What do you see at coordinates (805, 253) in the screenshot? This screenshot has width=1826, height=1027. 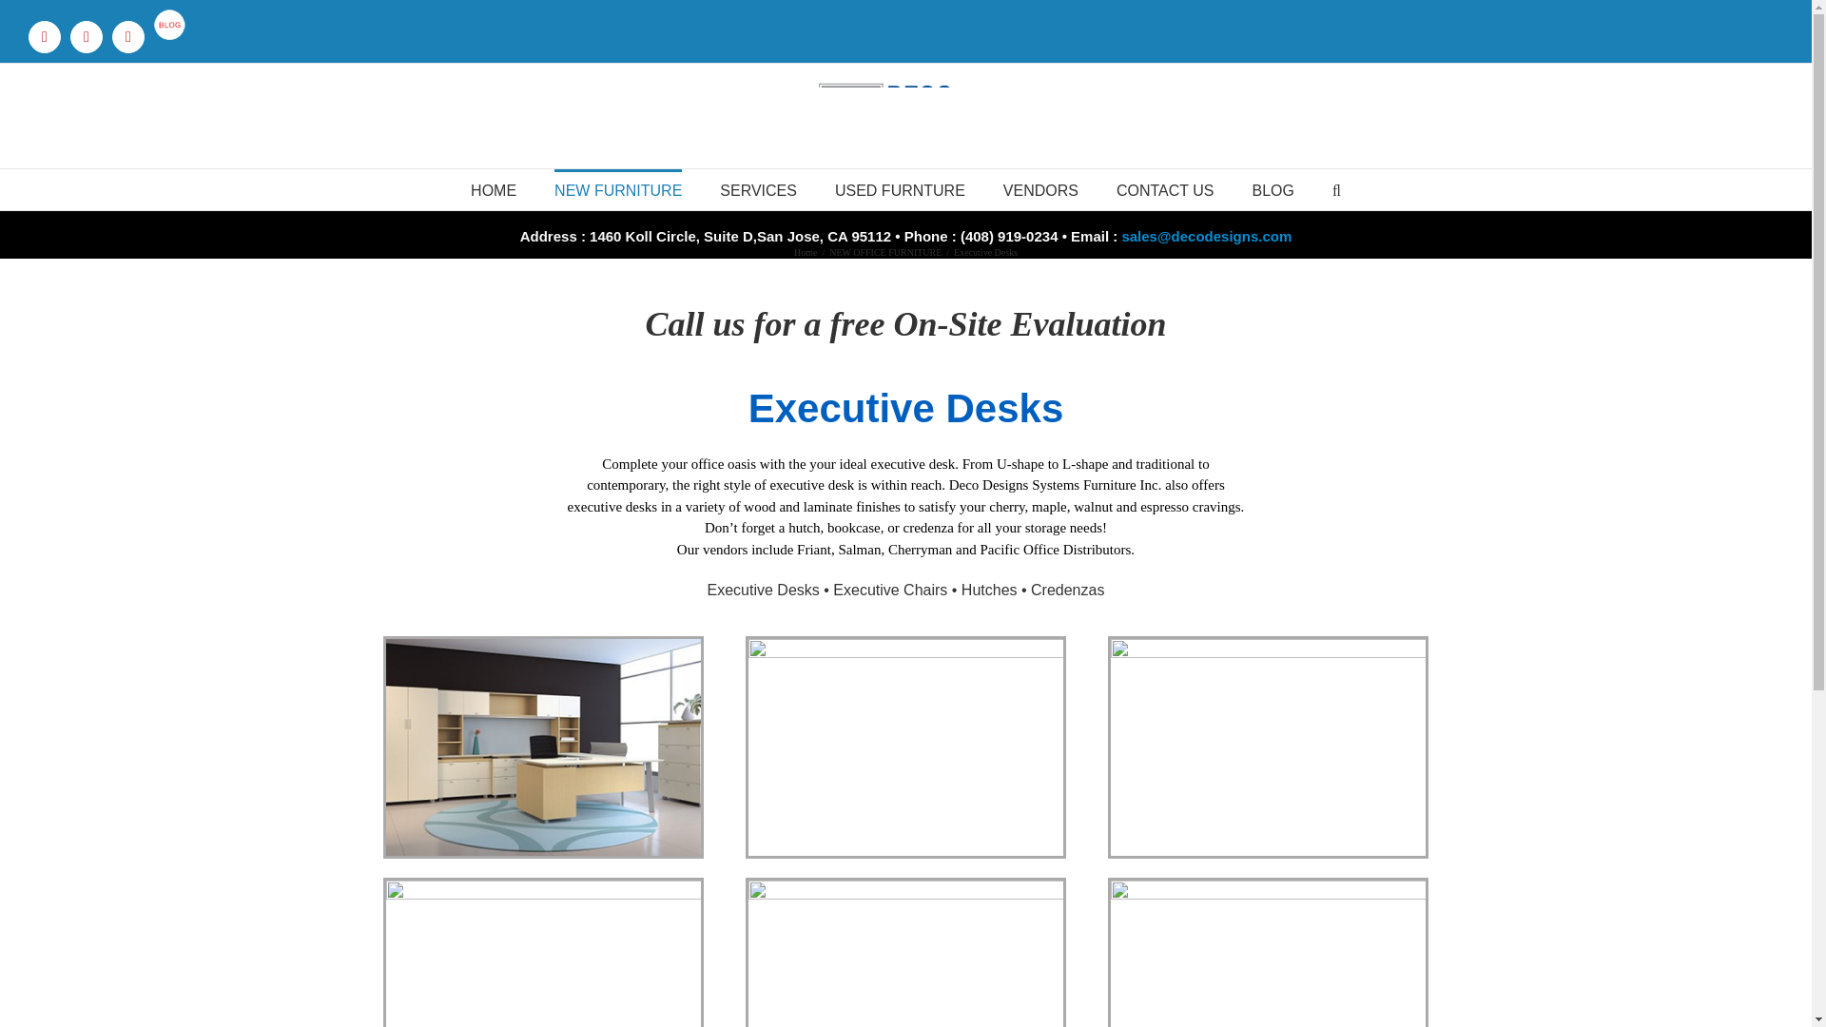 I see `Home` at bounding box center [805, 253].